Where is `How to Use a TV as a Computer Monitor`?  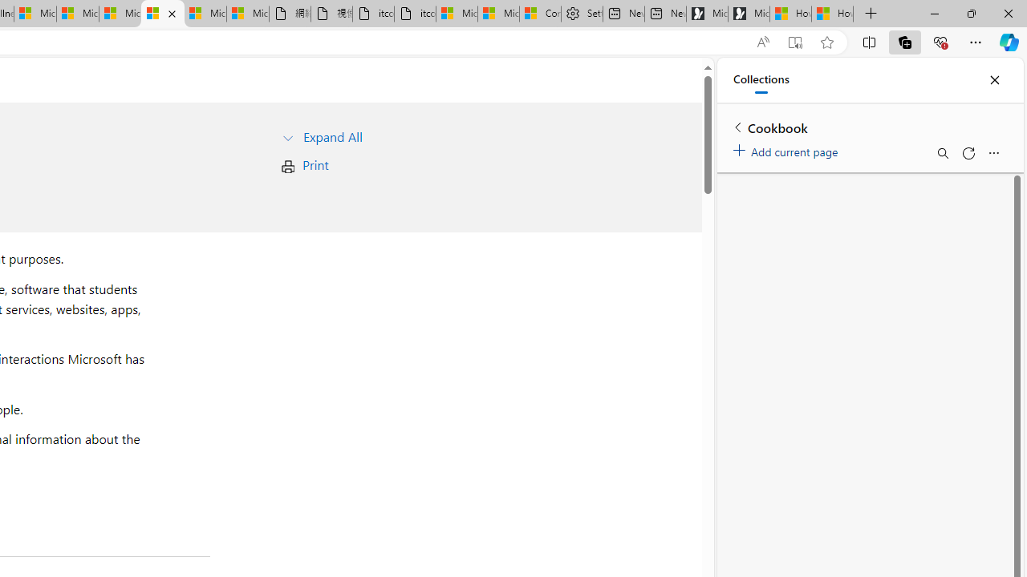
How to Use a TV as a Computer Monitor is located at coordinates (833, 14).